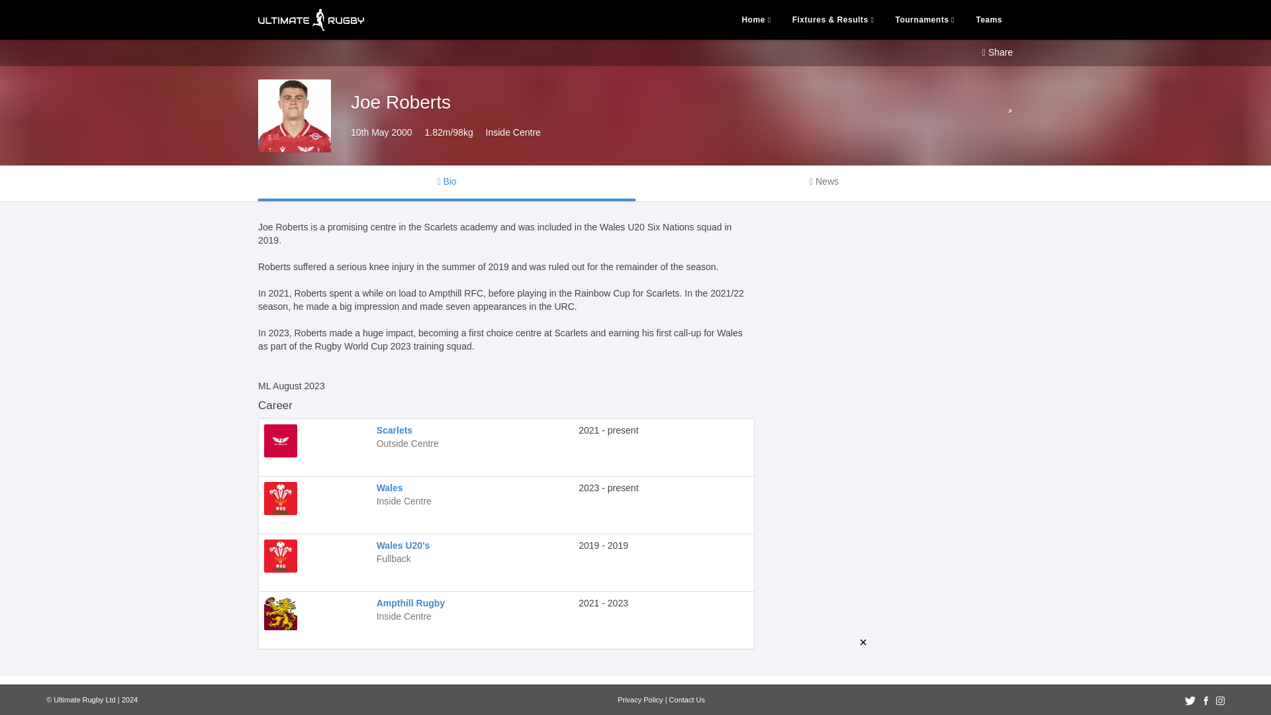 Image resolution: width=1271 pixels, height=715 pixels. I want to click on Home, so click(756, 19).